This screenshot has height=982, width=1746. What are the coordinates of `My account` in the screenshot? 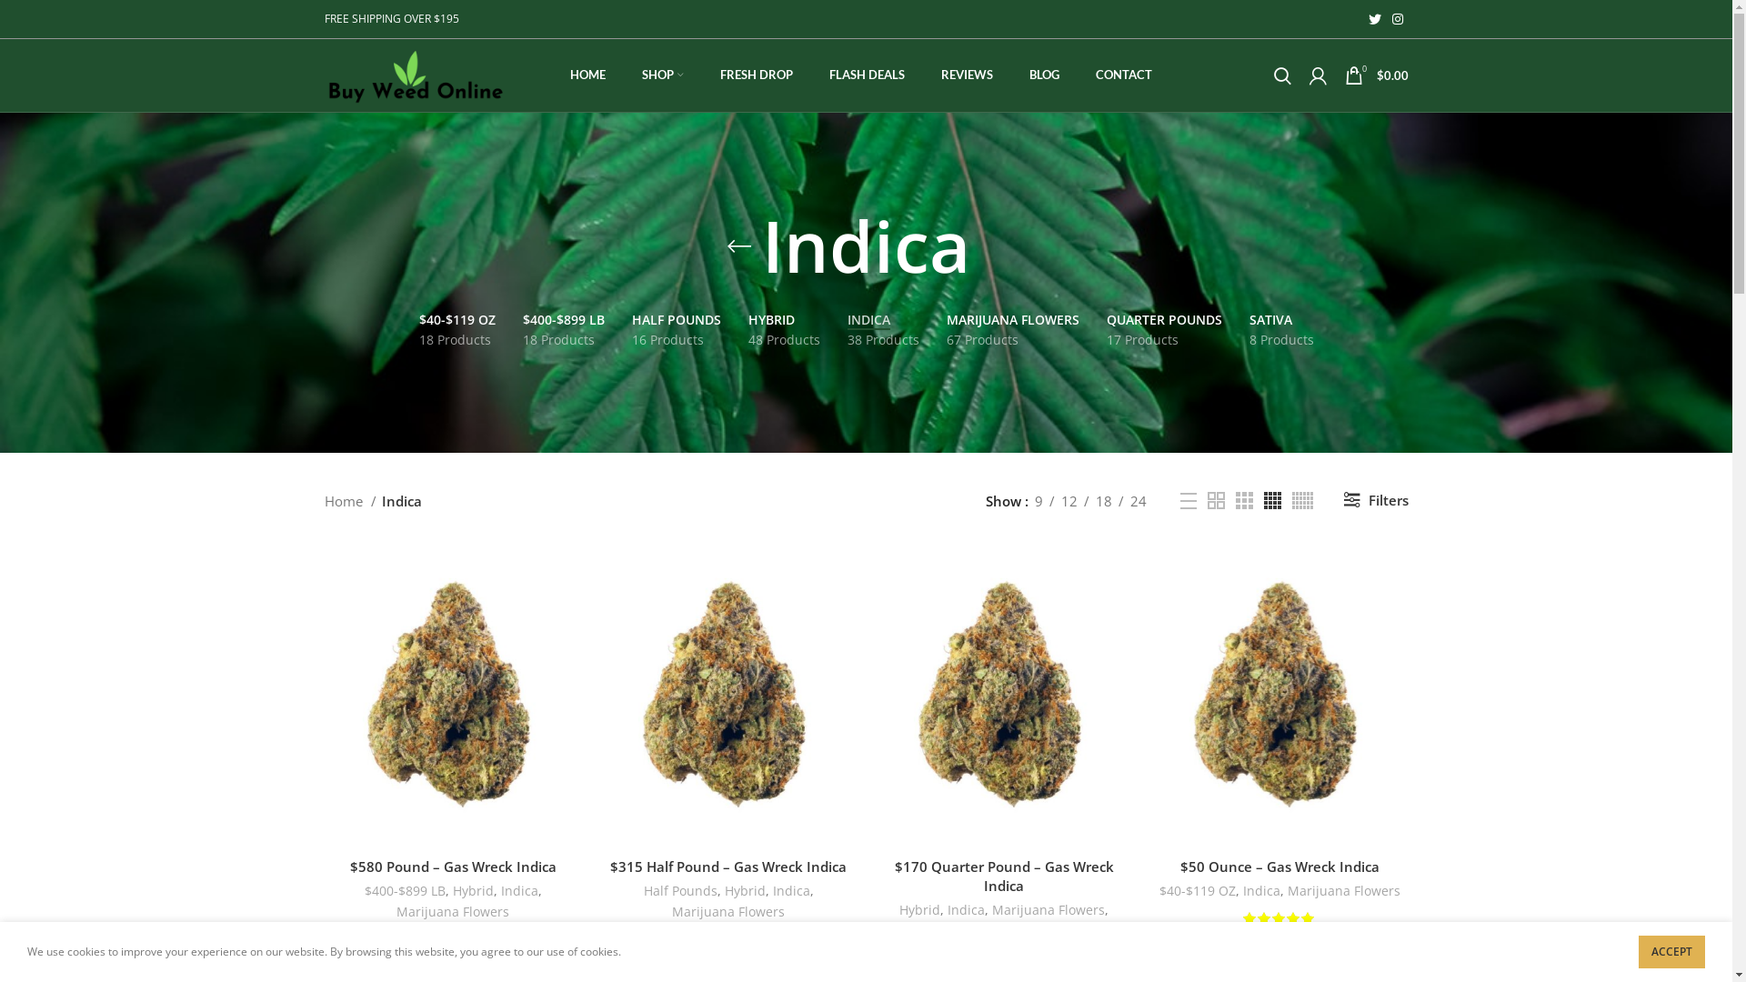 It's located at (1319, 75).